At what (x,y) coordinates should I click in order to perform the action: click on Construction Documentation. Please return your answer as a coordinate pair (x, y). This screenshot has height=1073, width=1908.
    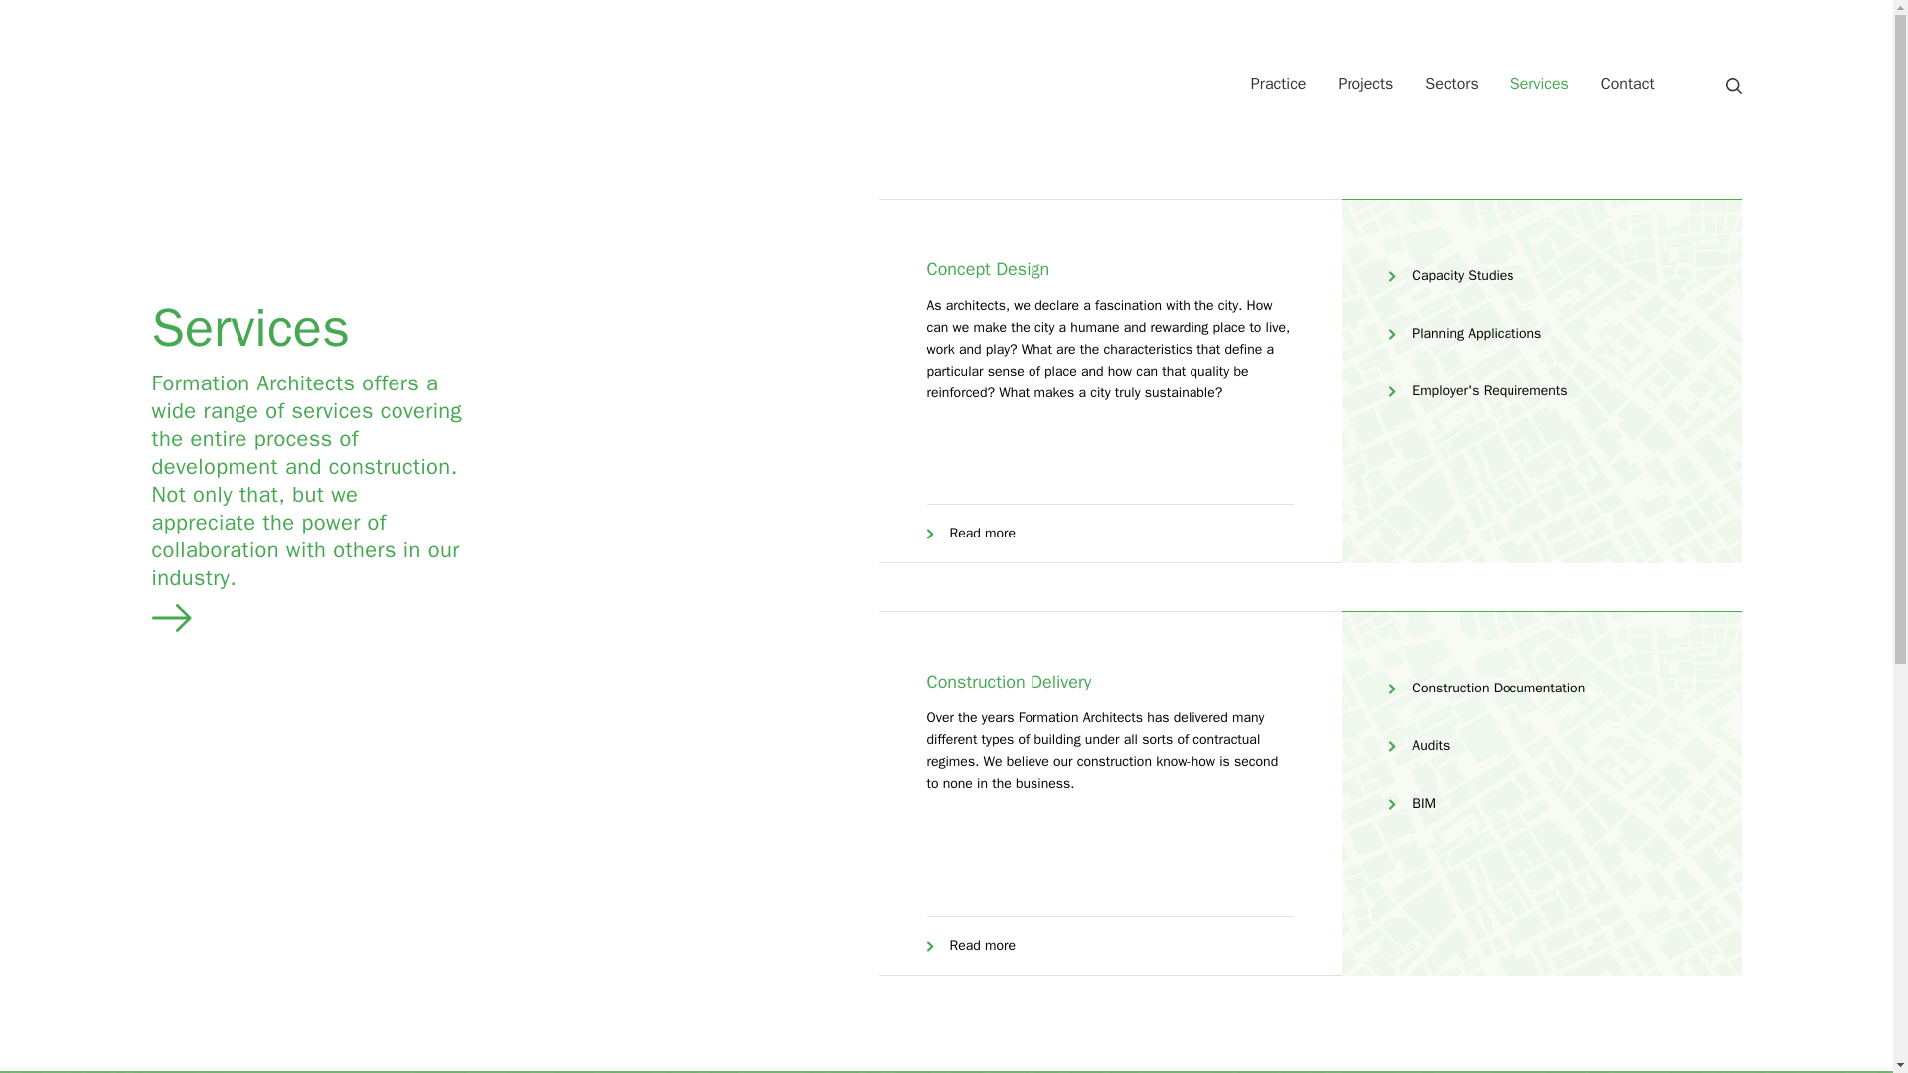
    Looking at the image, I should click on (1487, 689).